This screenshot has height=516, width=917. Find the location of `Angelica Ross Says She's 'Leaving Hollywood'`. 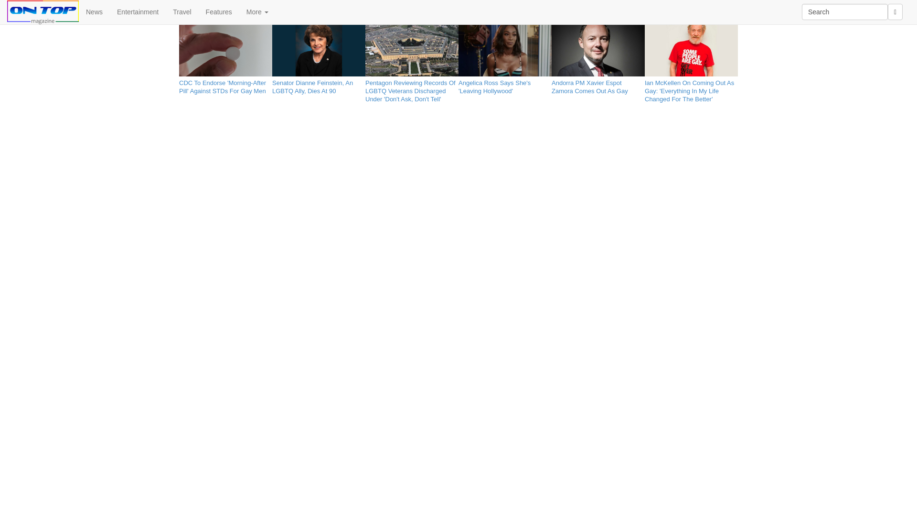

Angelica Ross Says She's 'Leaving Hollywood' is located at coordinates (505, 85).